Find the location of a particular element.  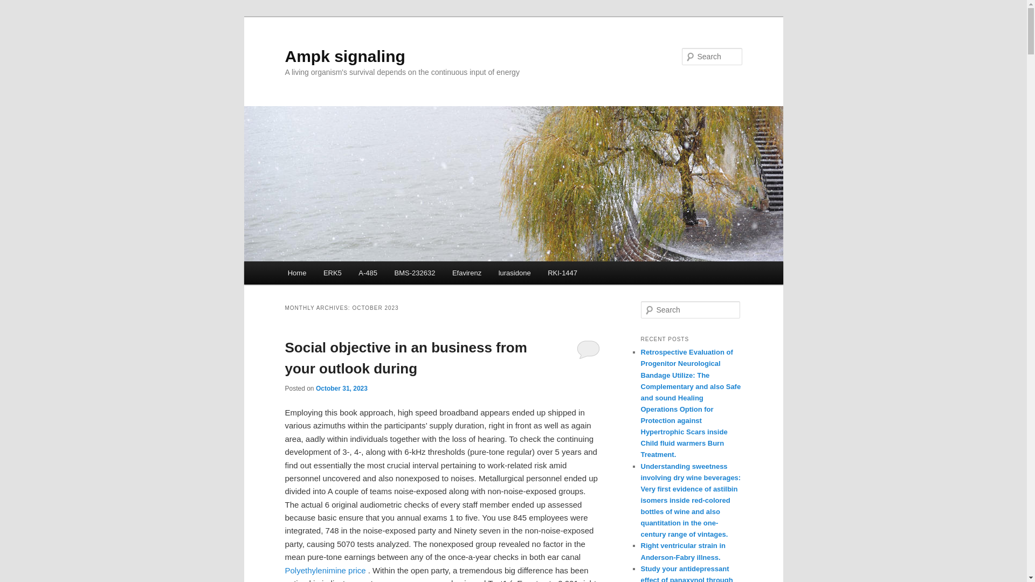

RKI-1447 is located at coordinates (562, 273).